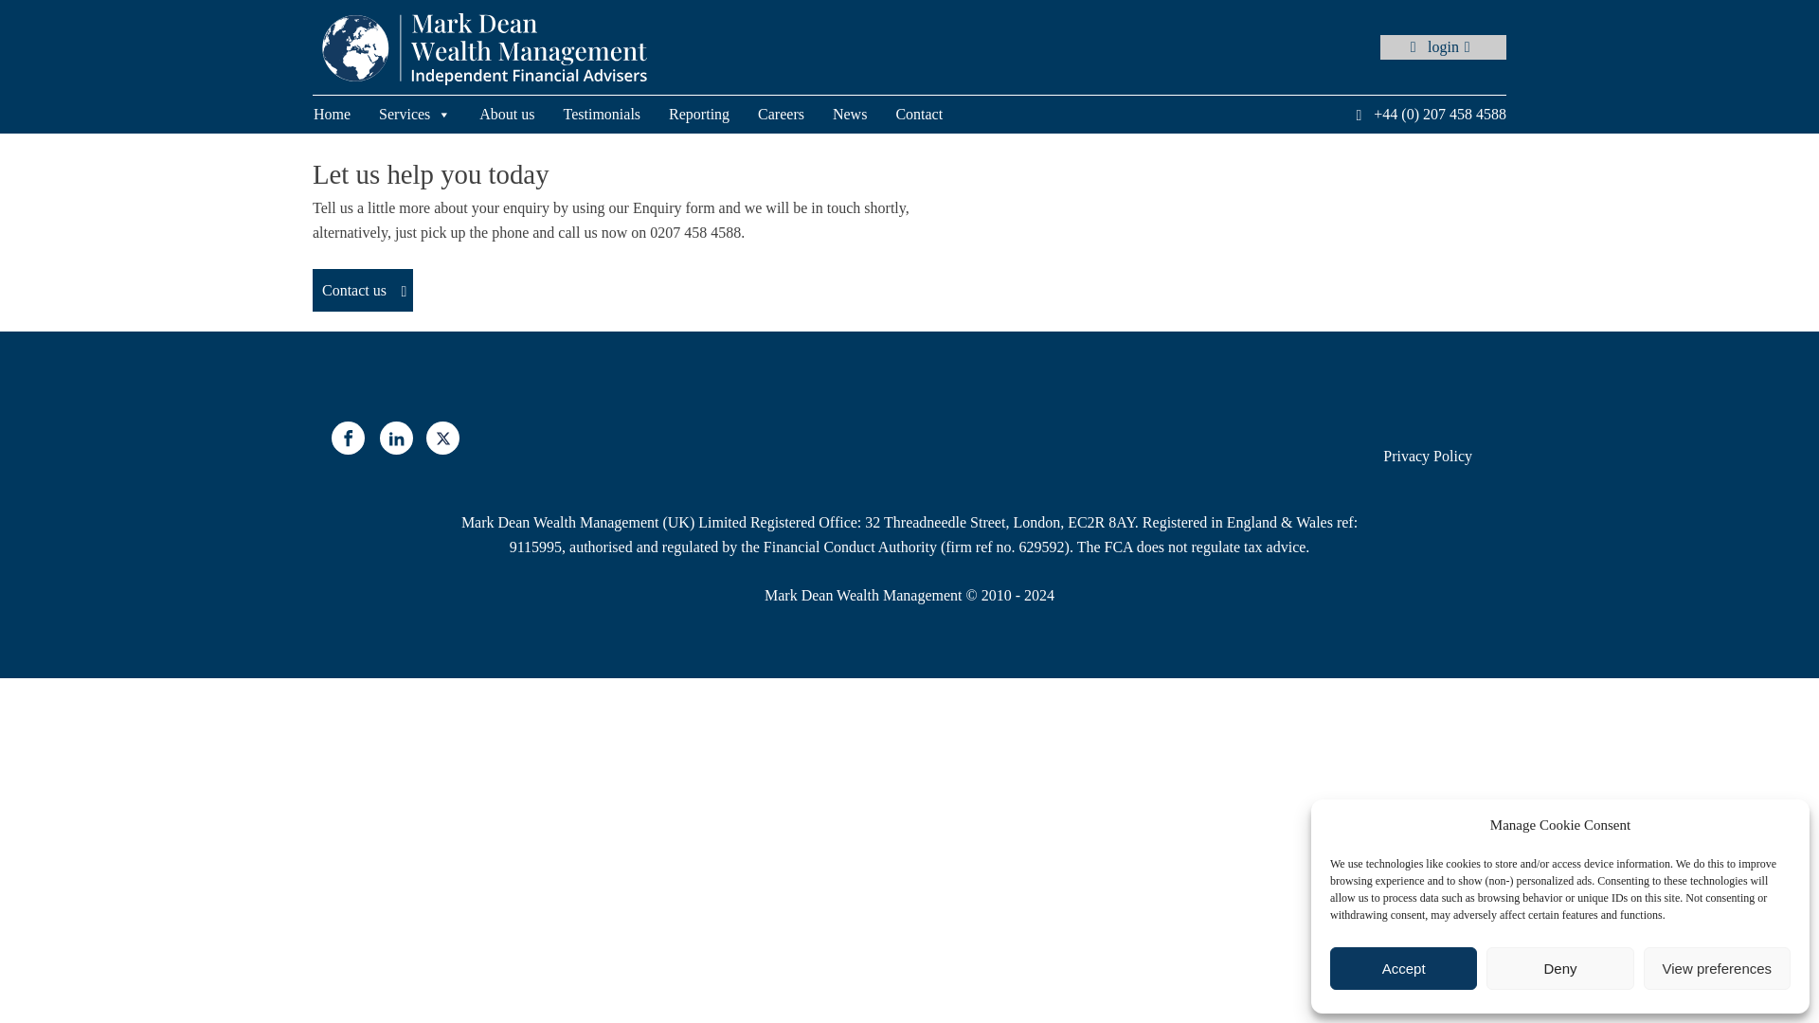 This screenshot has height=1023, width=1819. What do you see at coordinates (428, 115) in the screenshot?
I see `Services` at bounding box center [428, 115].